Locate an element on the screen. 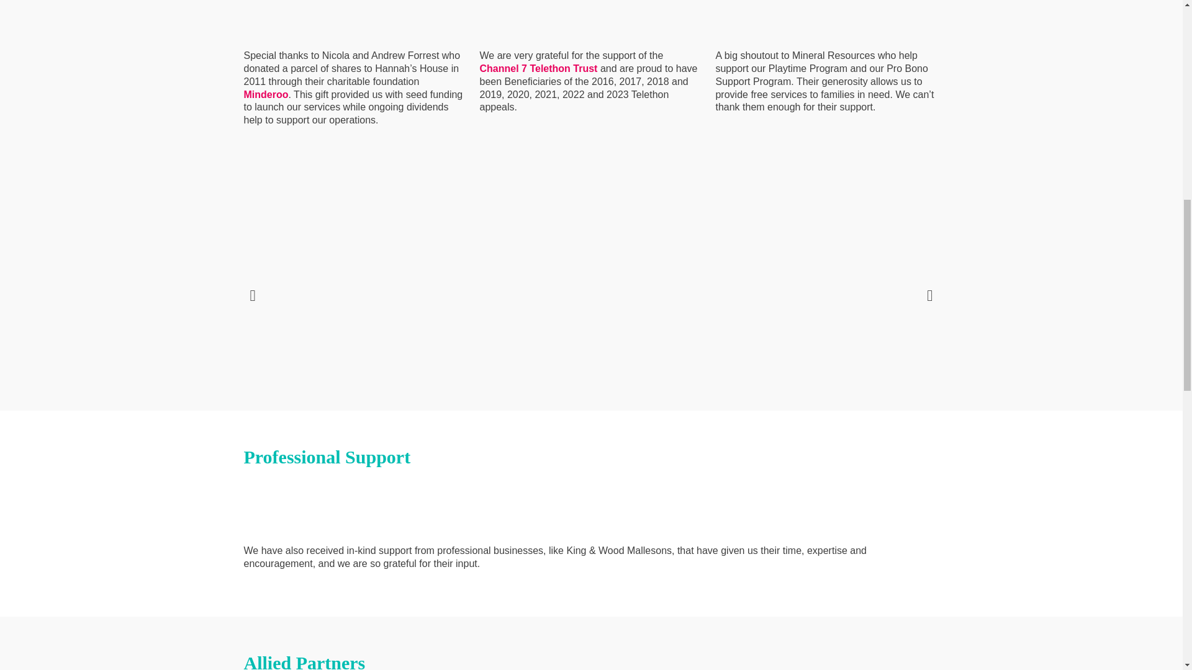 The height and width of the screenshot is (670, 1192). logo-minderoo-foundation is located at coordinates (274, 19).